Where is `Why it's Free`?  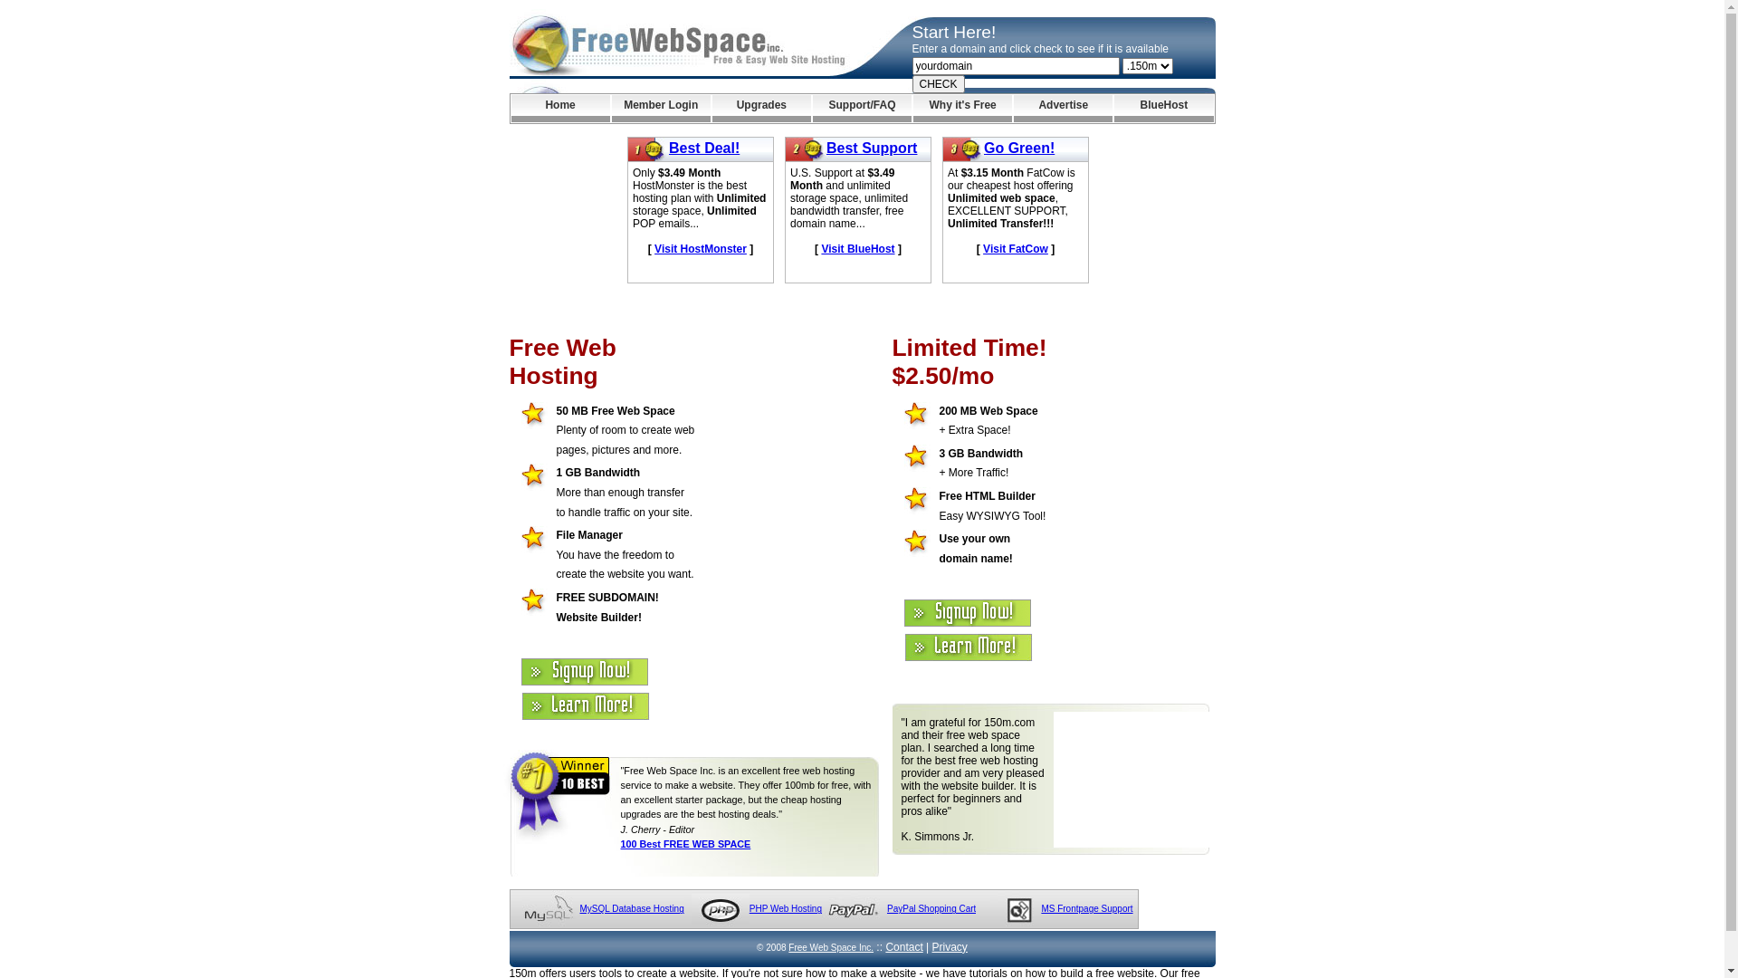
Why it's Free is located at coordinates (963, 109).